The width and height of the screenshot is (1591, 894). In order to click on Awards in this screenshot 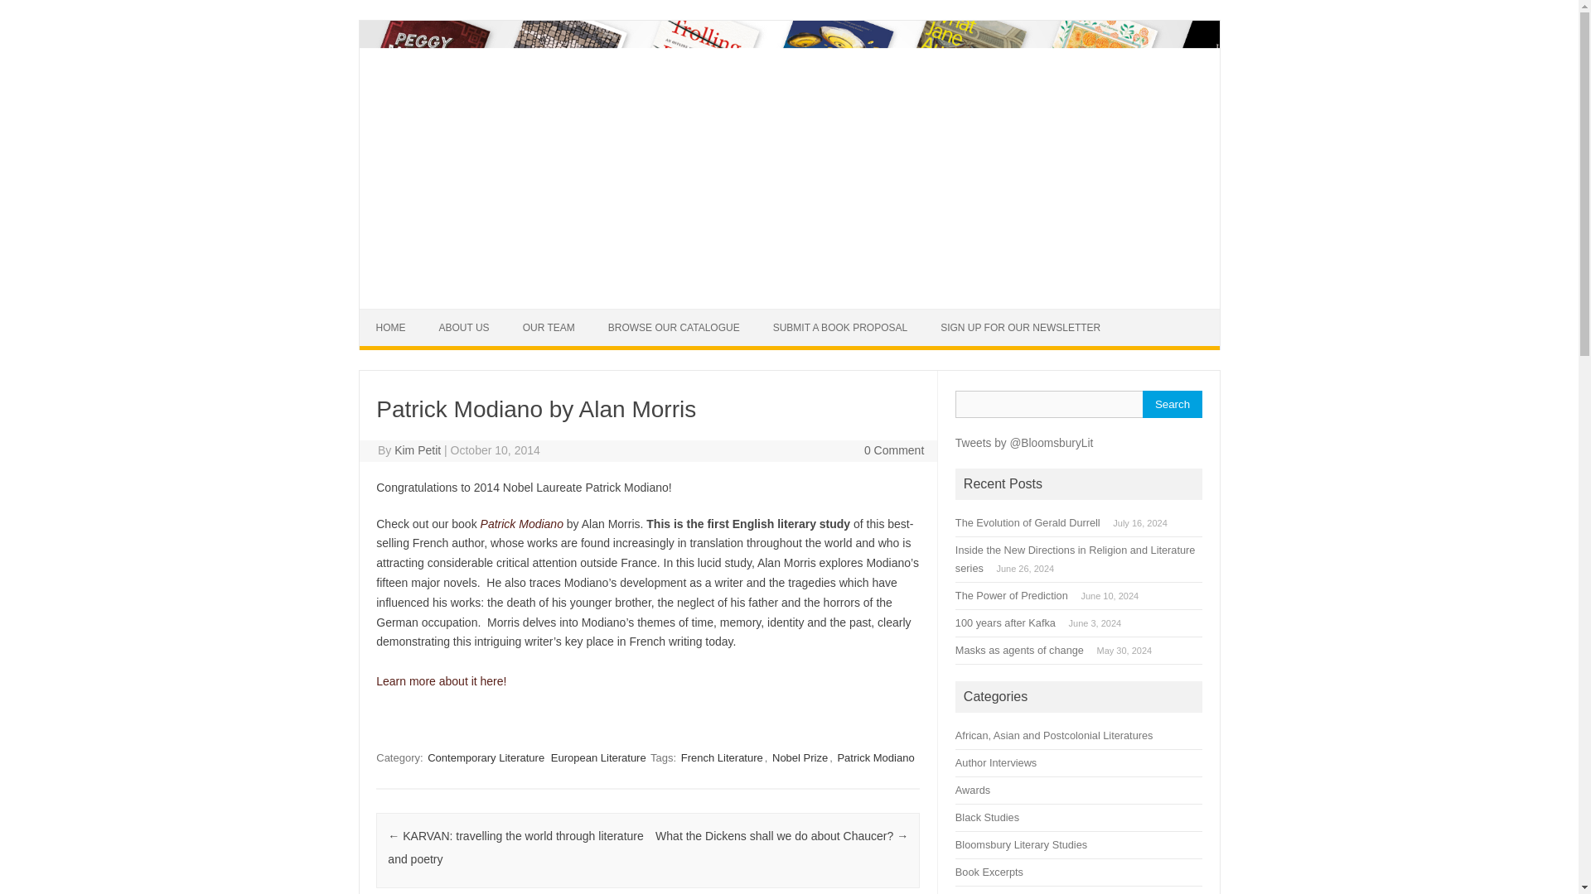, I will do `click(973, 790)`.